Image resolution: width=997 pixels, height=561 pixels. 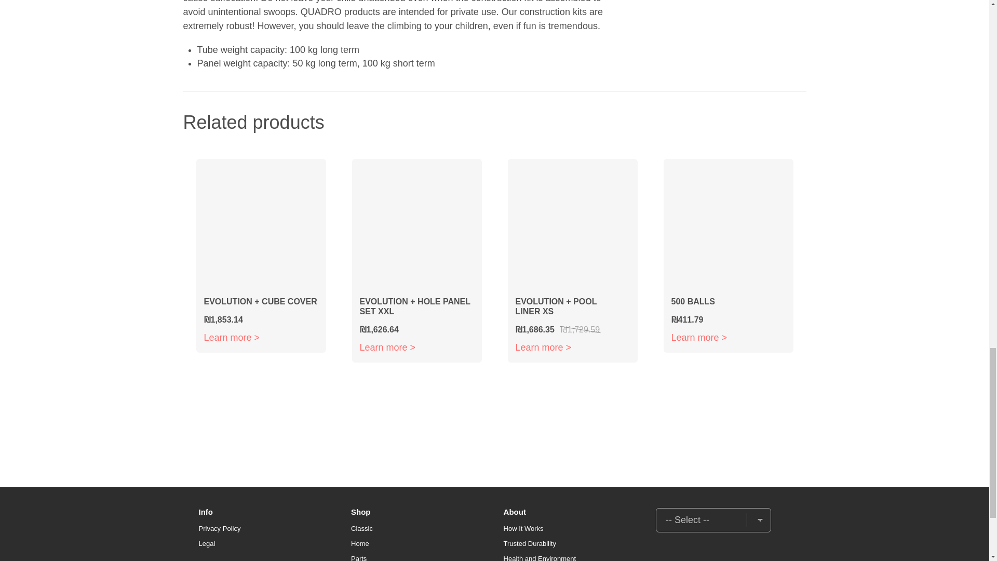 I want to click on Classic, so click(x=361, y=528).